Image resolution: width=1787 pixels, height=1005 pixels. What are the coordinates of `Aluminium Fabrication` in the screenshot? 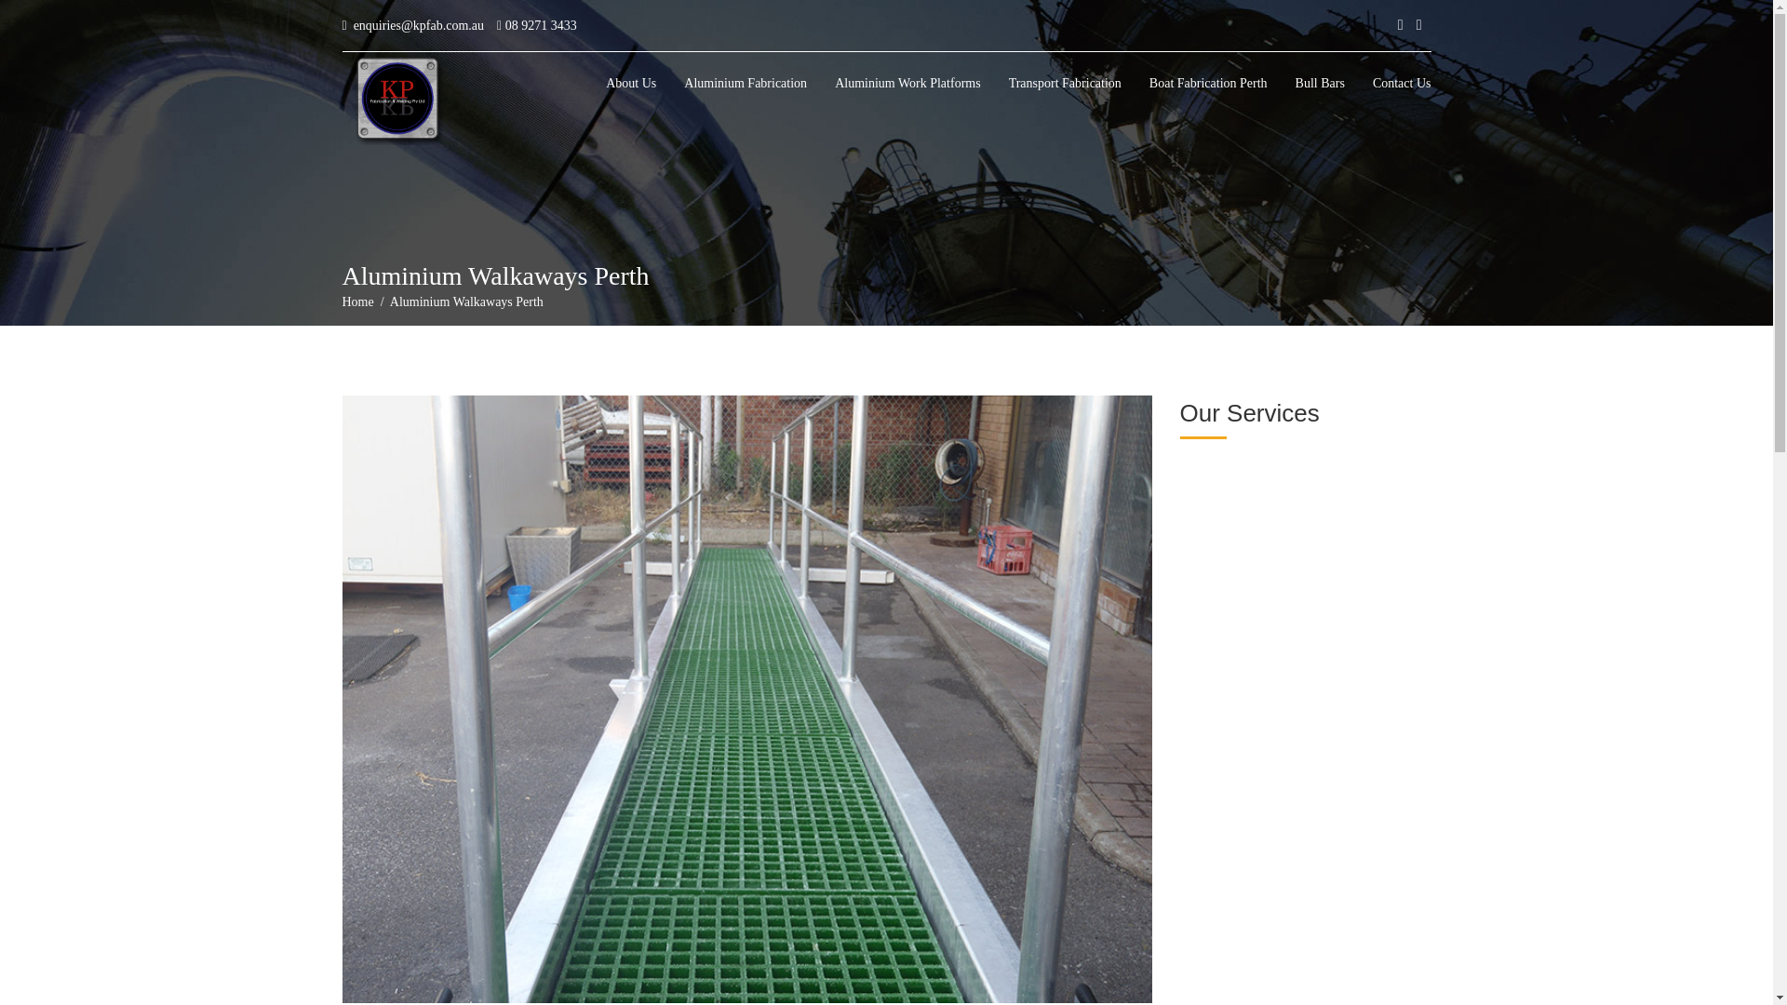 It's located at (745, 85).